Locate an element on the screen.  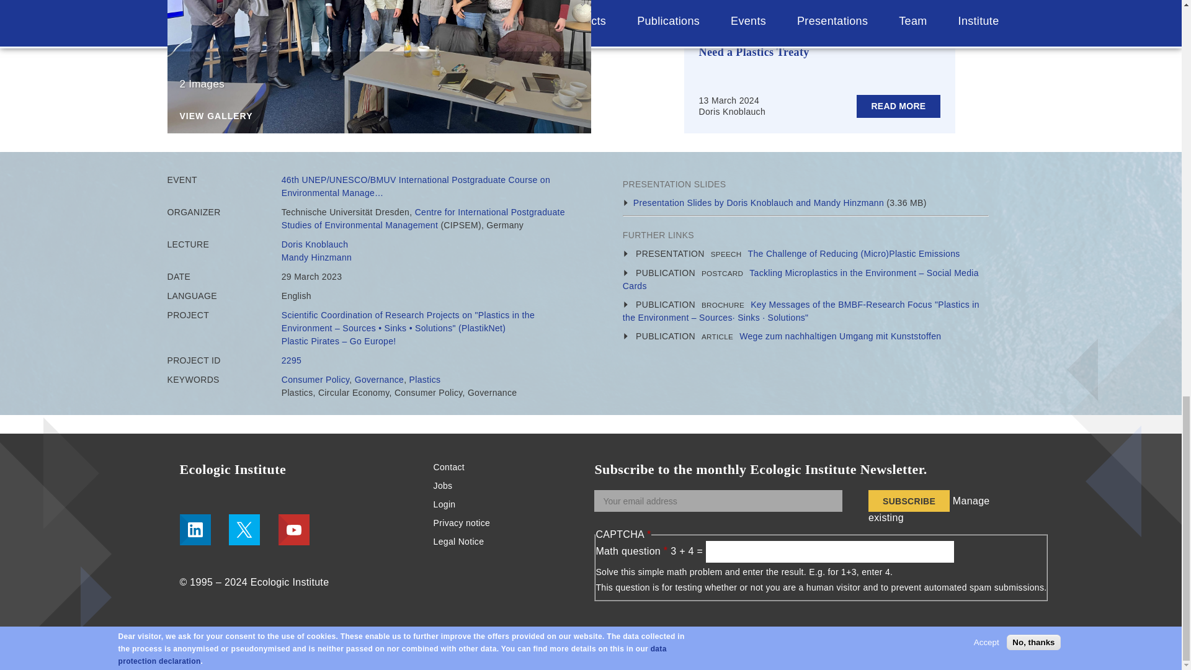
Knoblauch-Hinzmann-2023-03-29.pdf is located at coordinates (758, 202).